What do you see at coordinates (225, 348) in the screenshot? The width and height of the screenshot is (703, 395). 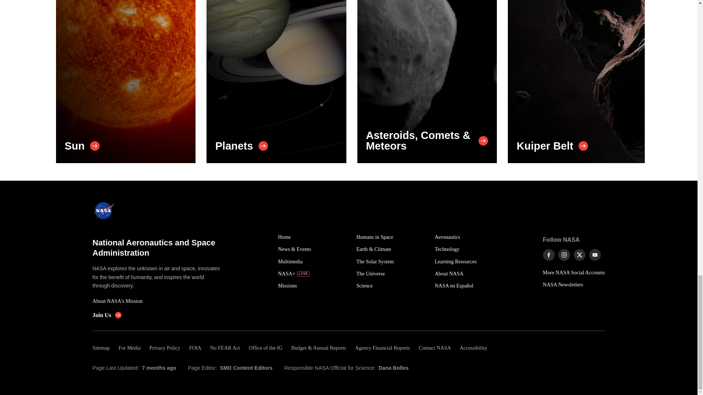 I see `No FEAR Act` at bounding box center [225, 348].